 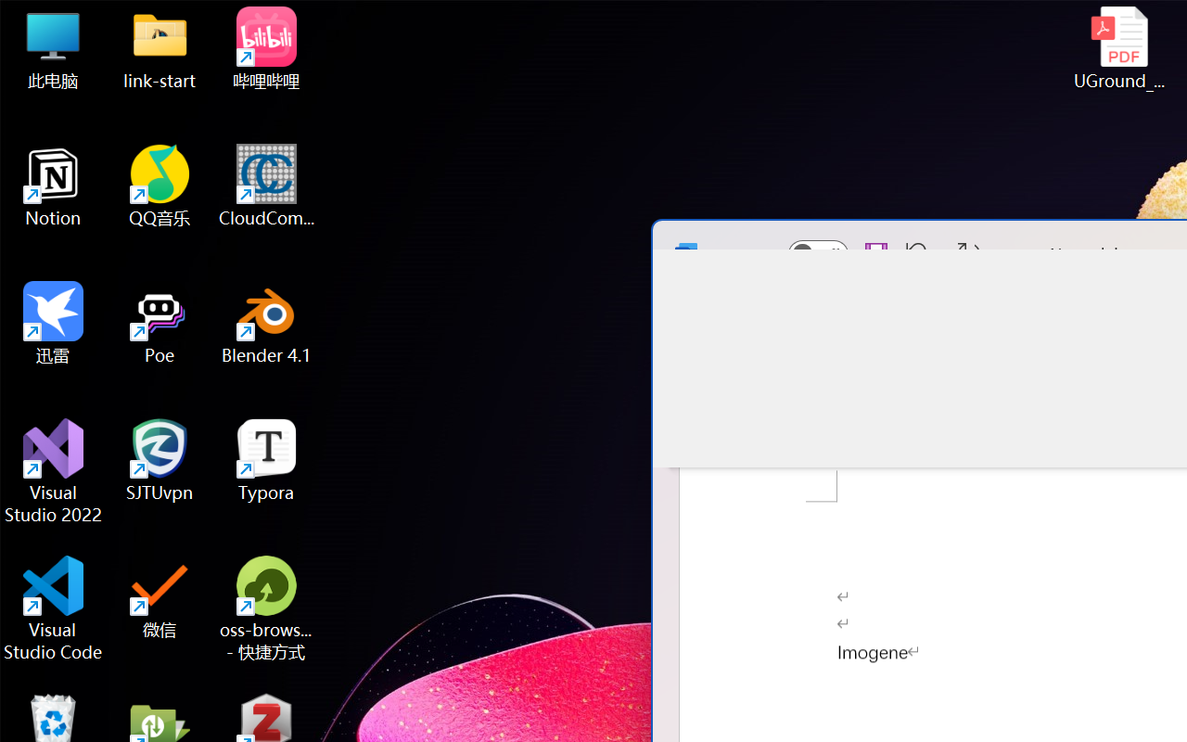 What do you see at coordinates (267, 460) in the screenshot?
I see `Typora` at bounding box center [267, 460].